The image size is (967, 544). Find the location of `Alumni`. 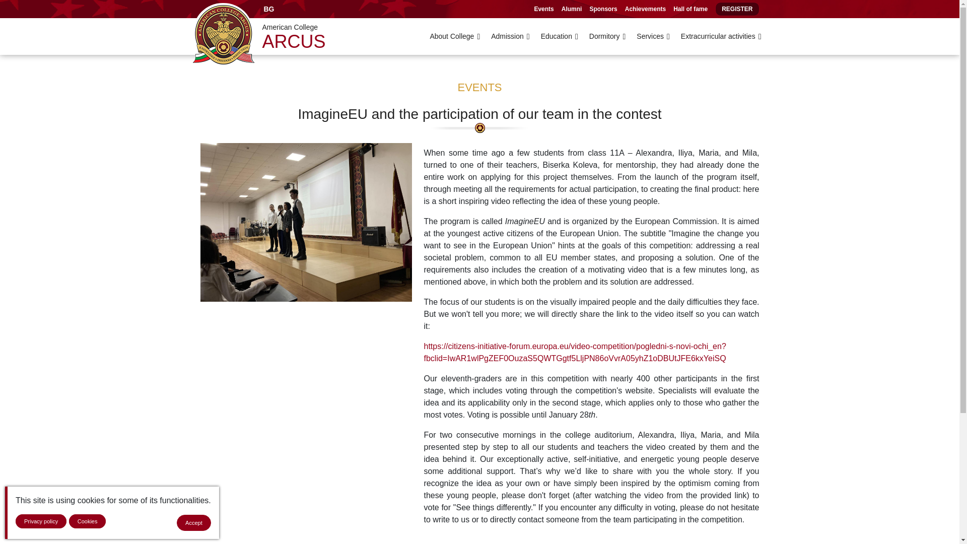

Alumni is located at coordinates (572, 9).